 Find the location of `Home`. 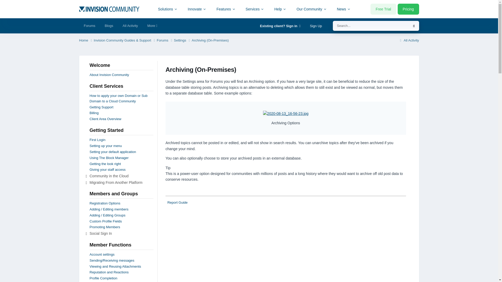

Home is located at coordinates (86, 40).